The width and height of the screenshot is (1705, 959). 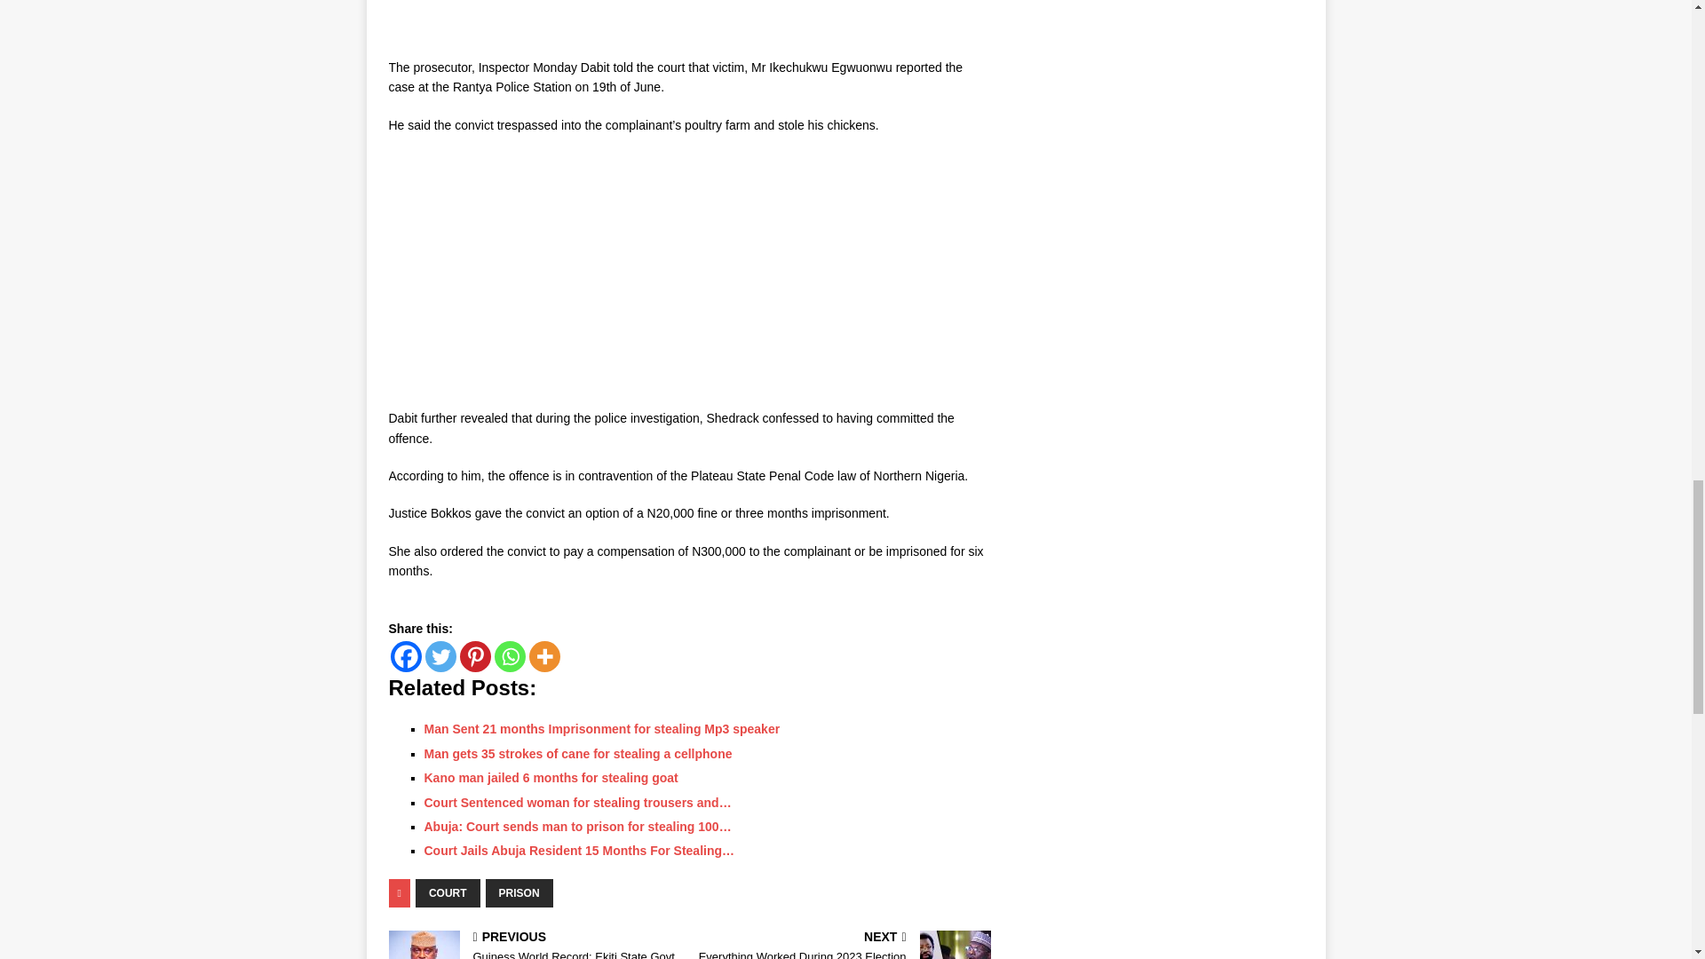 What do you see at coordinates (440, 657) in the screenshot?
I see `Twitter` at bounding box center [440, 657].